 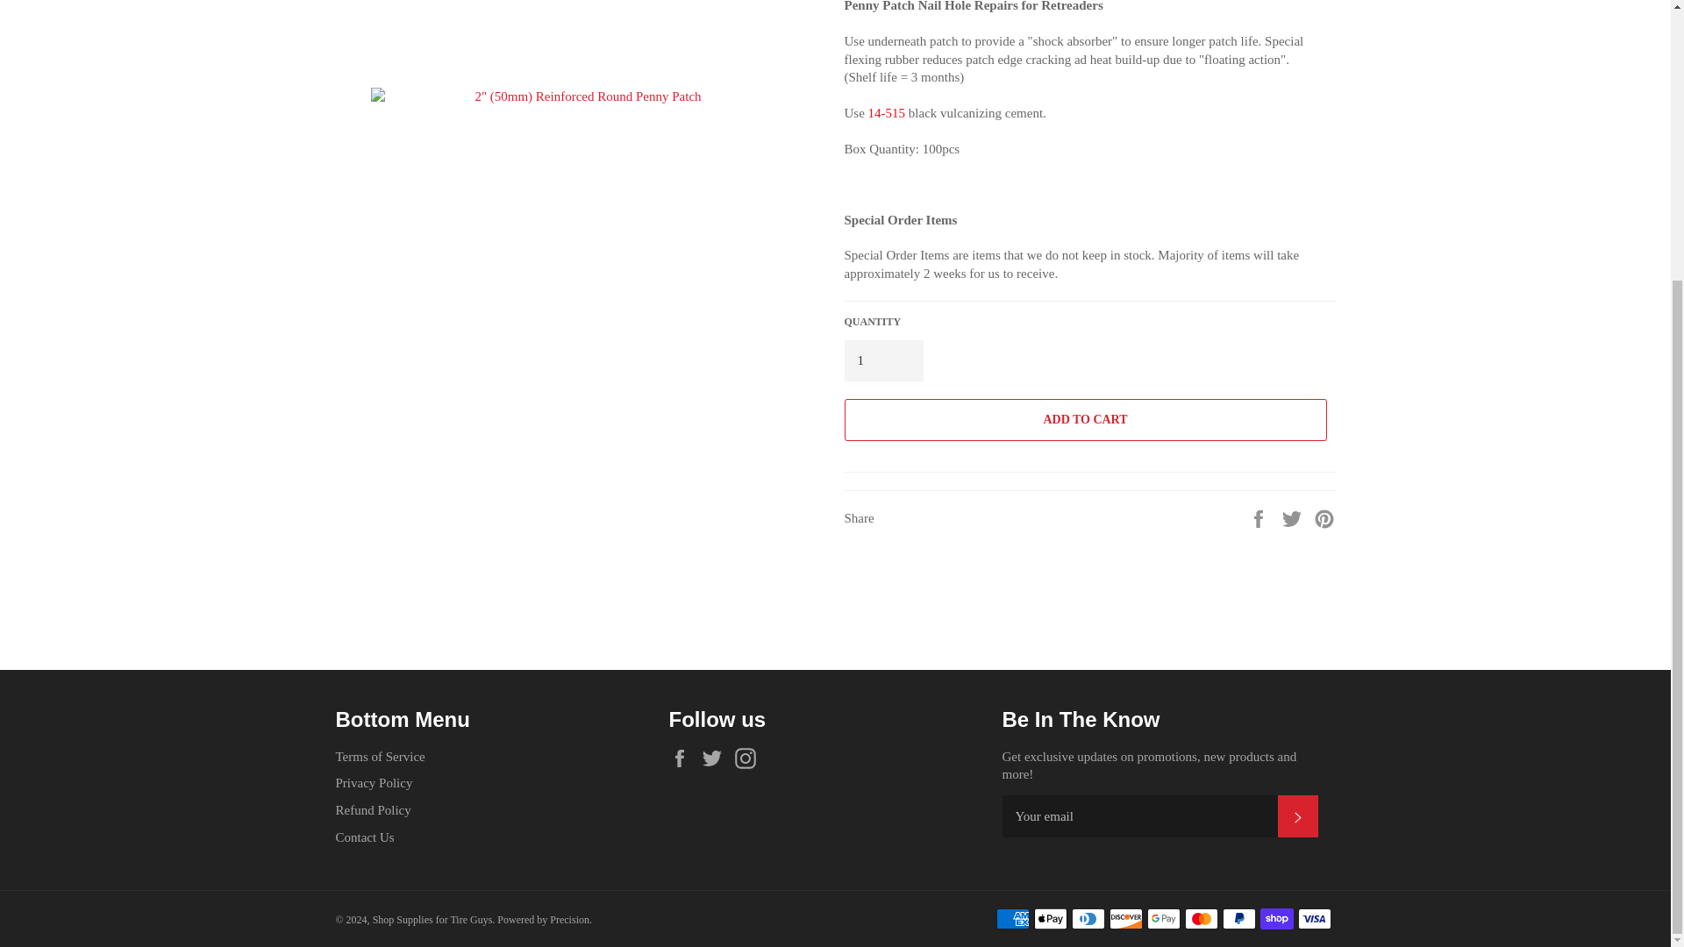 I want to click on American Express, so click(x=1012, y=918).